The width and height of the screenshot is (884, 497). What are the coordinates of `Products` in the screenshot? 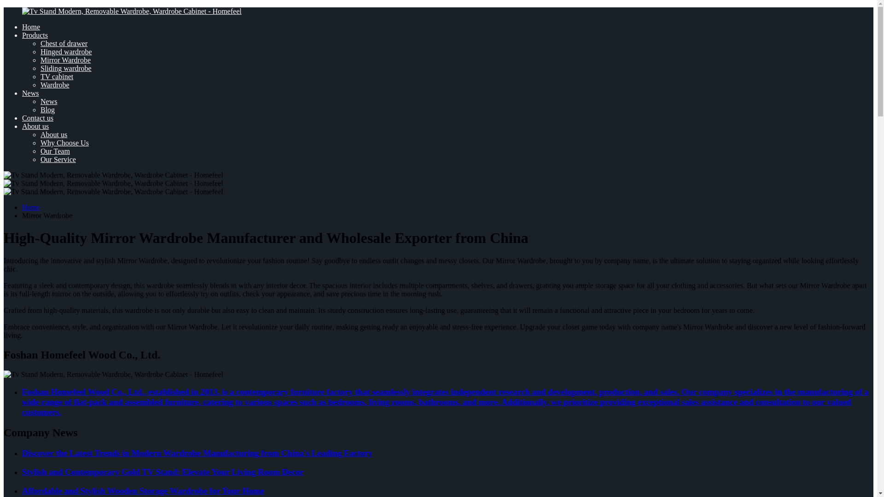 It's located at (35, 35).